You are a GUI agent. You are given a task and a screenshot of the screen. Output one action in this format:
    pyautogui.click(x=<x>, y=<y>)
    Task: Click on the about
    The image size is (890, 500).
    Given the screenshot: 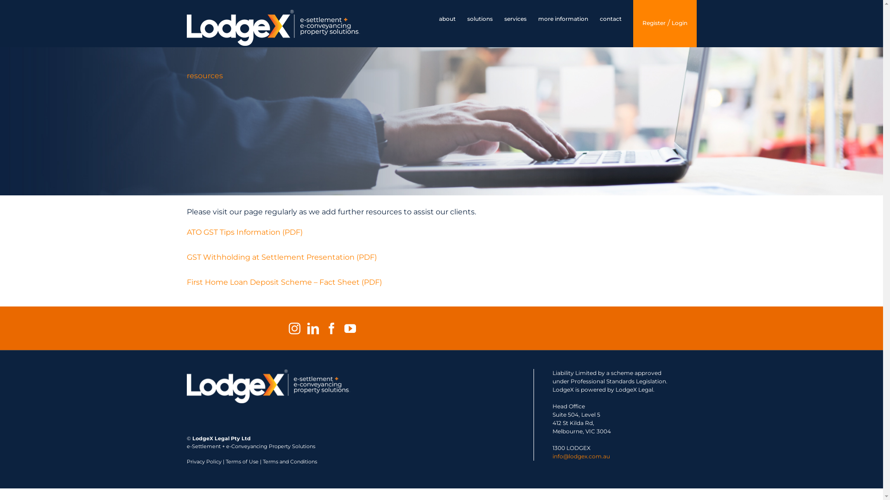 What is the action you would take?
    pyautogui.click(x=447, y=19)
    